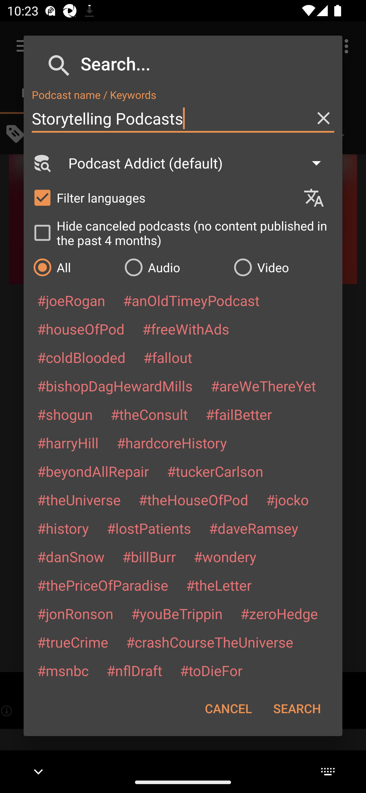  Describe the element at coordinates (134, 670) in the screenshot. I see `#nflDraft` at that location.